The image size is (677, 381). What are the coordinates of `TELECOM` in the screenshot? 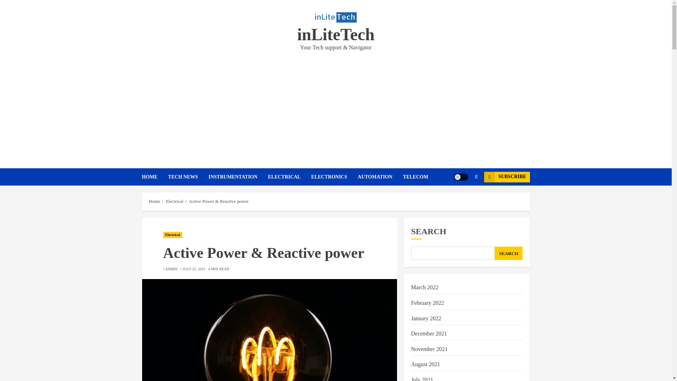 It's located at (415, 177).